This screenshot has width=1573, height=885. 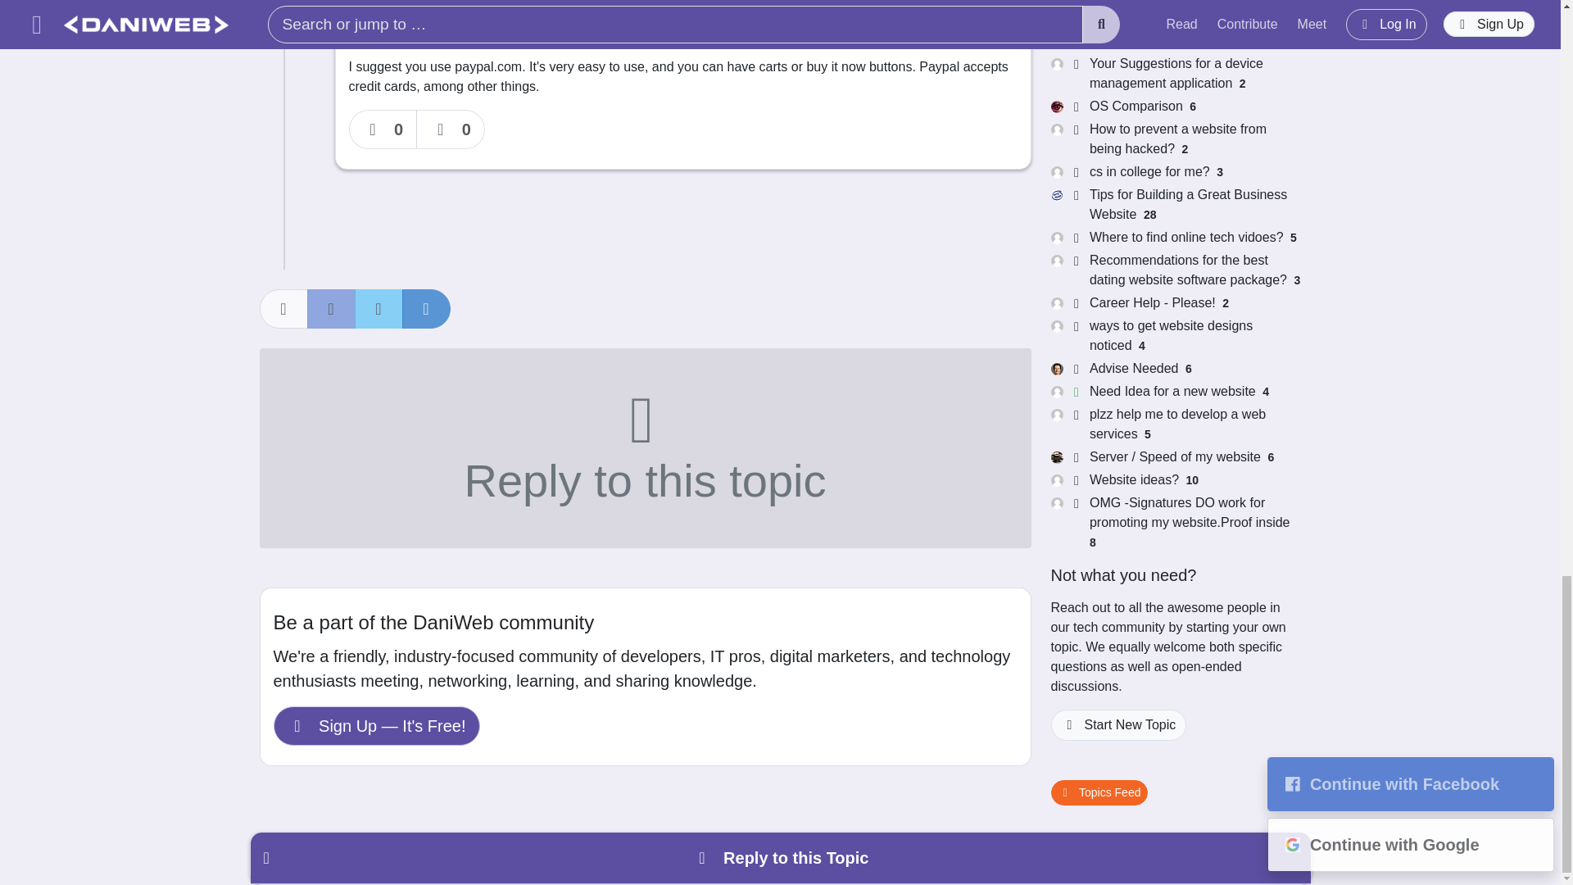 What do you see at coordinates (451, 129) in the screenshot?
I see `0` at bounding box center [451, 129].